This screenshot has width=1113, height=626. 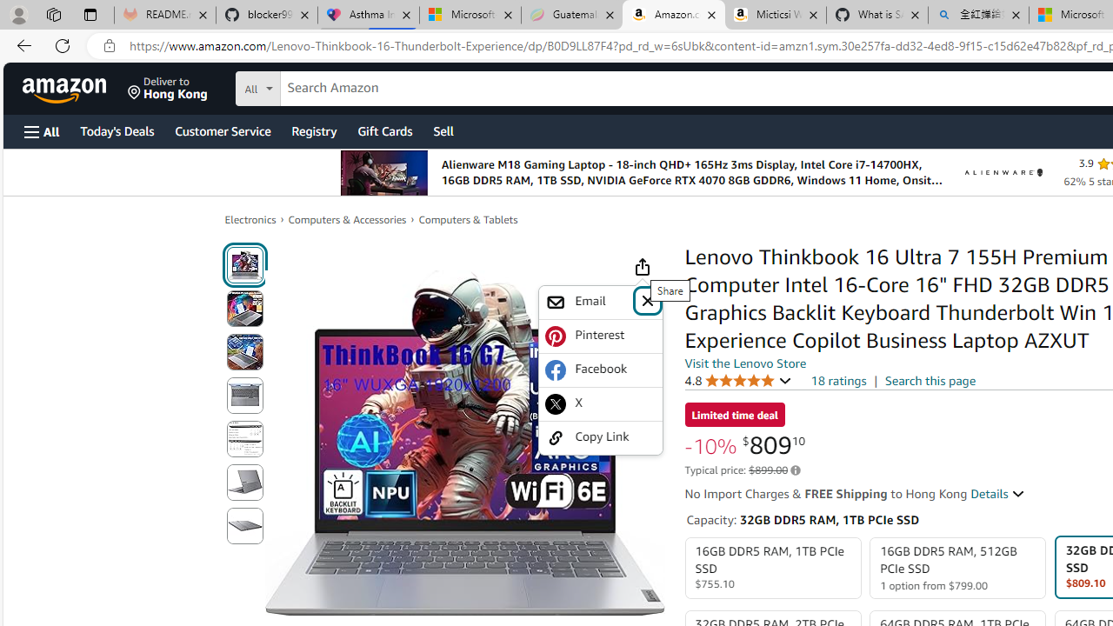 I want to click on 16GB DDR5 RAM, 512GB PCIe SSD 1 option from $799.00, so click(x=958, y=569).